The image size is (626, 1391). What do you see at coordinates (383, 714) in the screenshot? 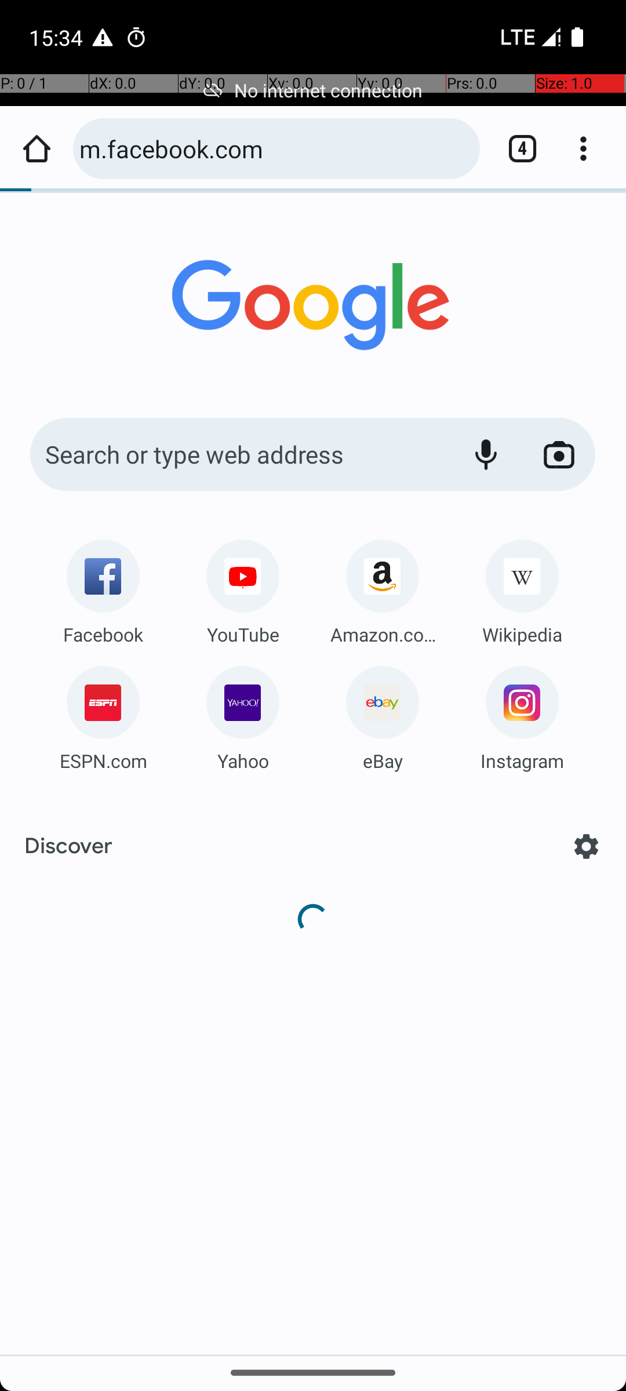
I see `Navigate: eBay: m.ebay.com` at bounding box center [383, 714].